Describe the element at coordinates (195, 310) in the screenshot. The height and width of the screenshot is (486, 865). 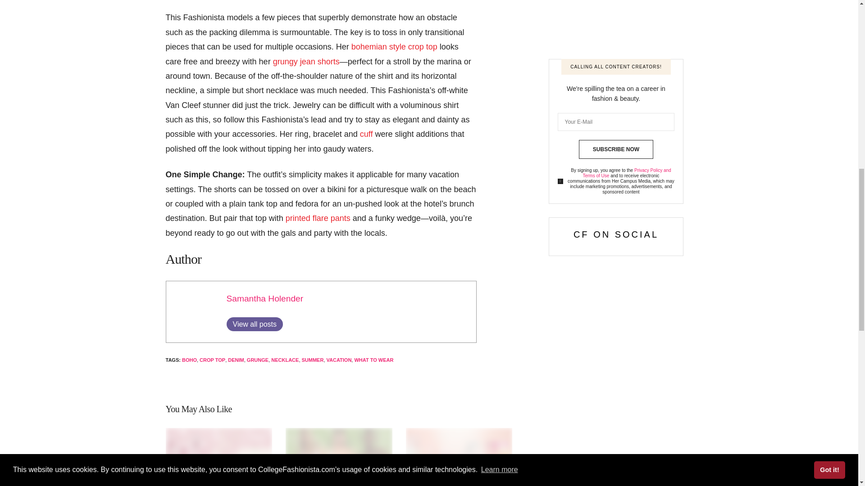
I see `WHAT TO WEAR: Vacation 2` at that location.